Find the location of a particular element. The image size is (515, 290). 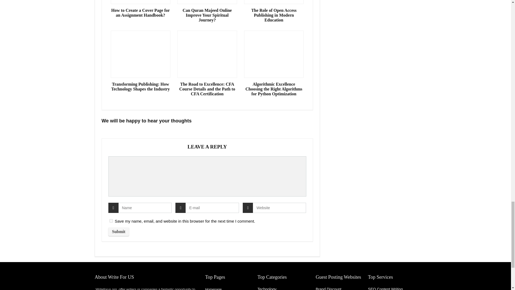

How to Create a Cover Page for an Assignment Handbook? is located at coordinates (141, 13).